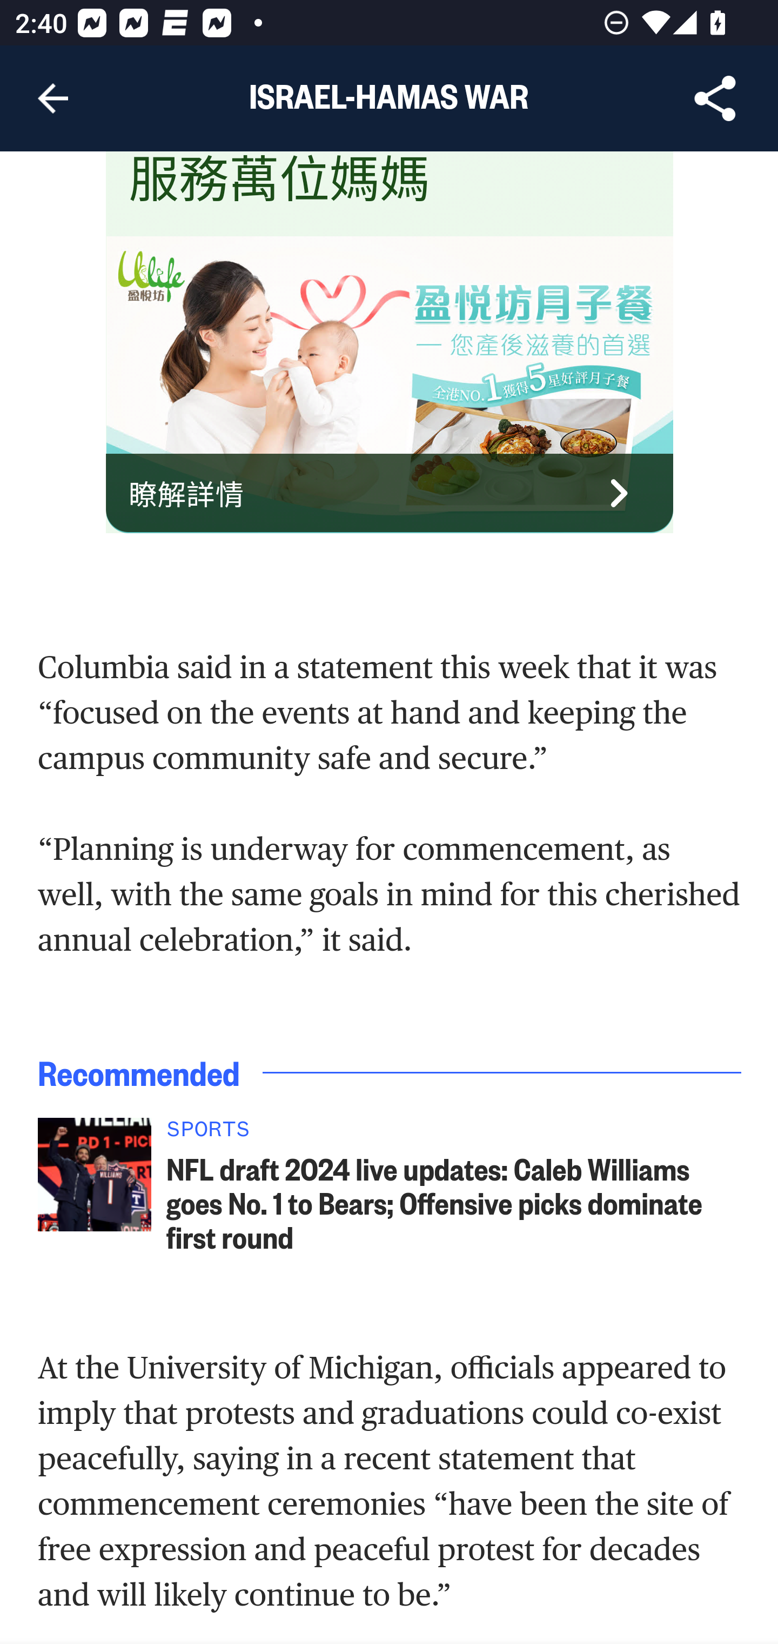 Image resolution: width=778 pixels, height=1644 pixels. What do you see at coordinates (94, 1176) in the screenshot?
I see `nfl-draft-2024-live-updates-rcna148996` at bounding box center [94, 1176].